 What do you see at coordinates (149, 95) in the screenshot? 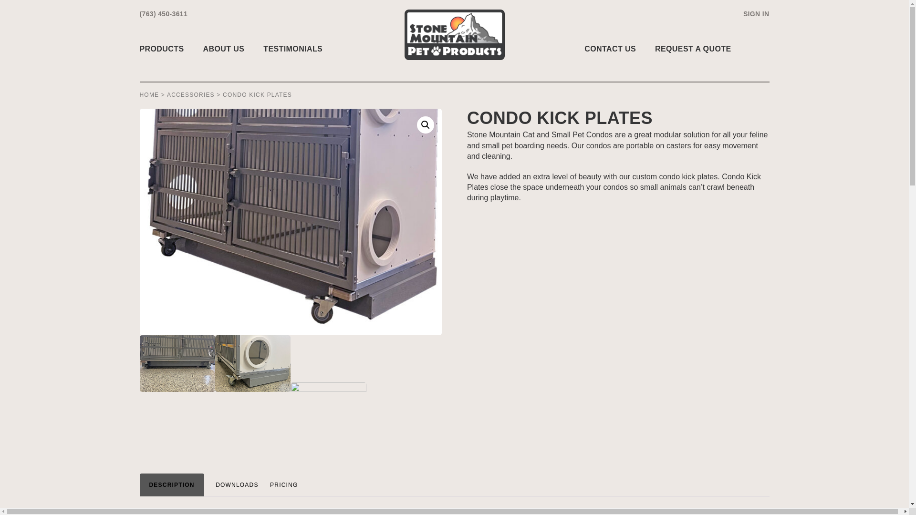
I see `HOME` at bounding box center [149, 95].